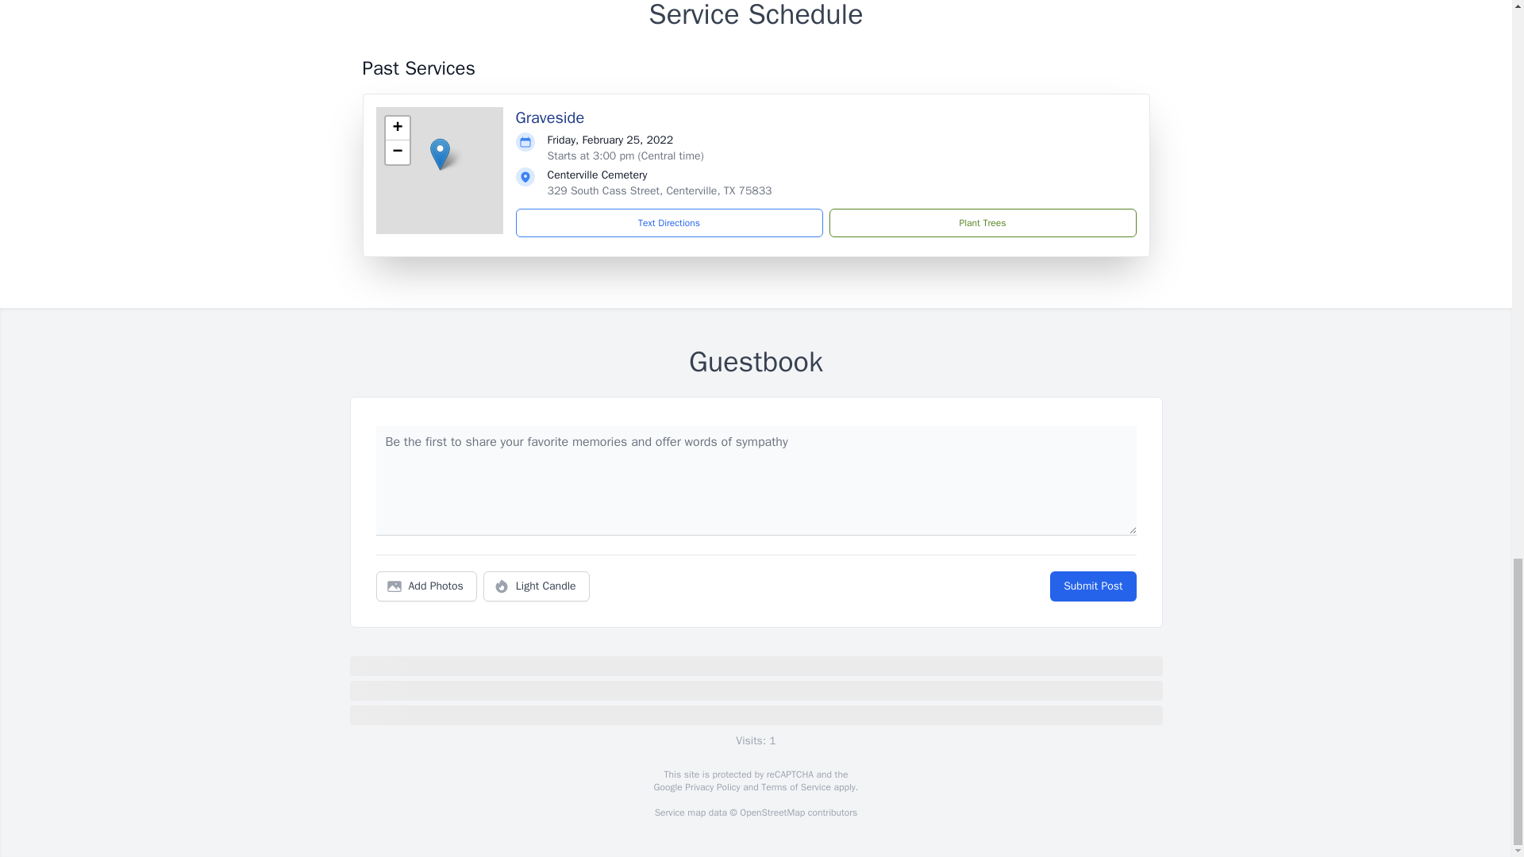  Describe the element at coordinates (669, 223) in the screenshot. I see `Text Directions` at that location.